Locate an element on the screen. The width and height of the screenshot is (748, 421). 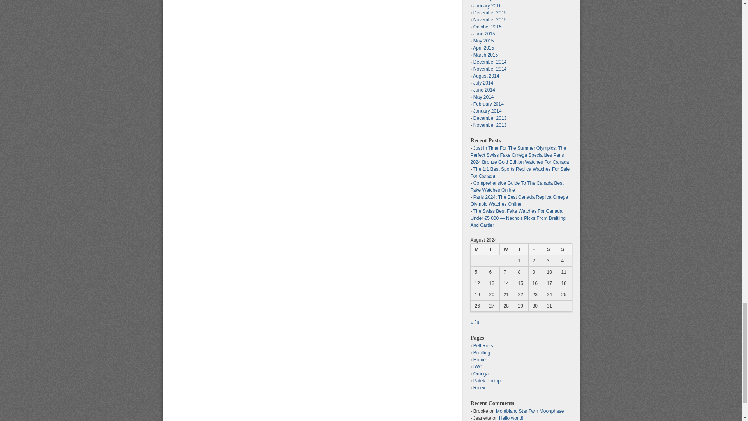
Thursday is located at coordinates (520, 249).